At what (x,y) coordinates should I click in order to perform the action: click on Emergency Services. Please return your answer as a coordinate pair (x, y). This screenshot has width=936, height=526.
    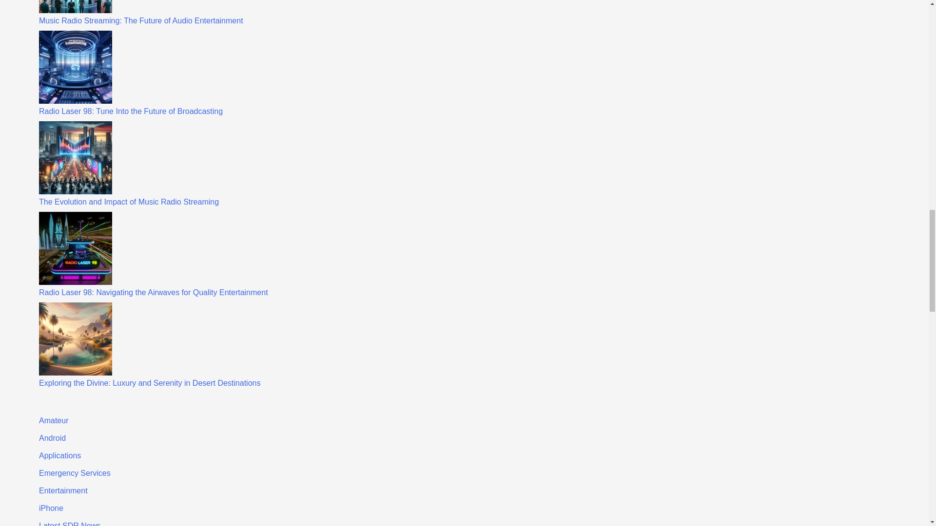
    Looking at the image, I should click on (75, 473).